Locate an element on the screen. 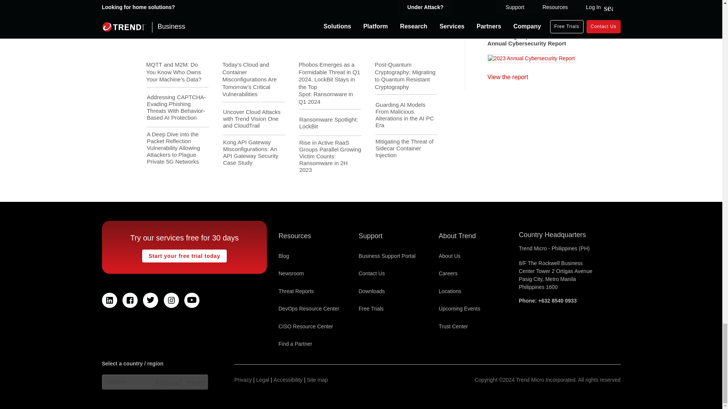 Image resolution: width=728 pixels, height=409 pixels. privacy is located at coordinates (243, 380).